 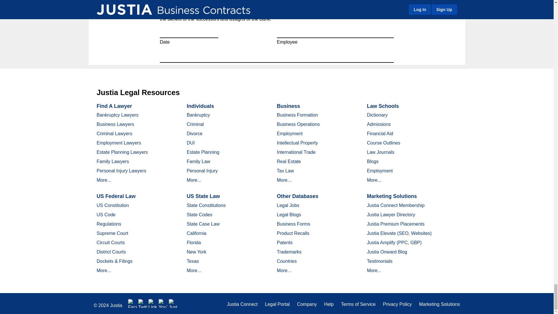 What do you see at coordinates (143, 304) in the screenshot?
I see `Twitter` at bounding box center [143, 304].